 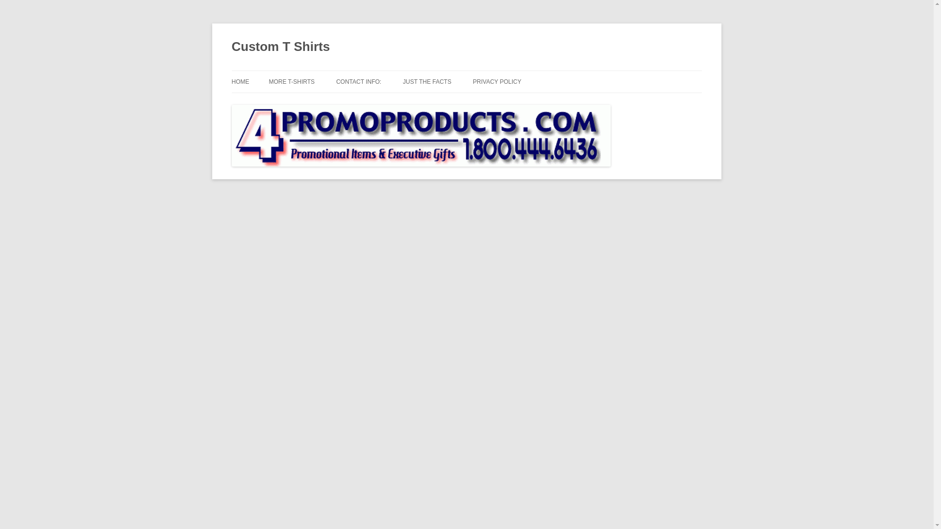 What do you see at coordinates (240, 81) in the screenshot?
I see `HOME` at bounding box center [240, 81].